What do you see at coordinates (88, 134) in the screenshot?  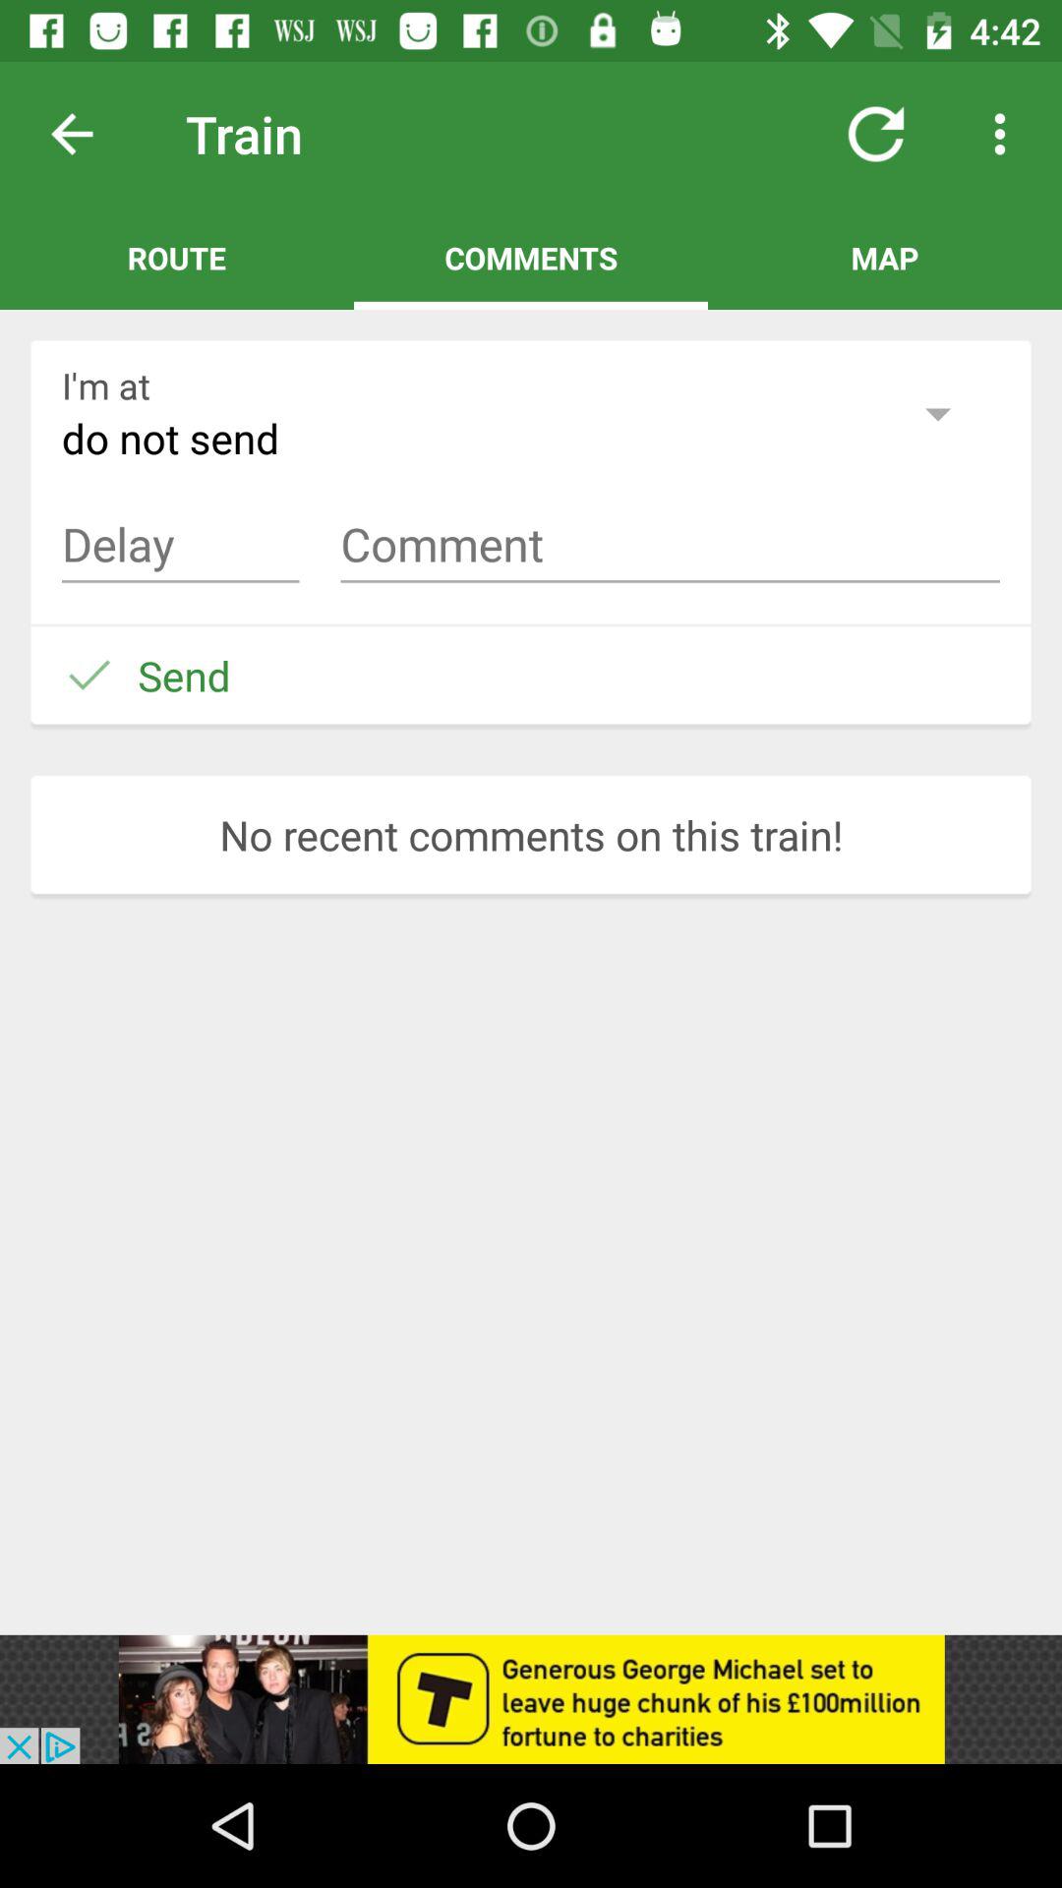 I see `go back` at bounding box center [88, 134].